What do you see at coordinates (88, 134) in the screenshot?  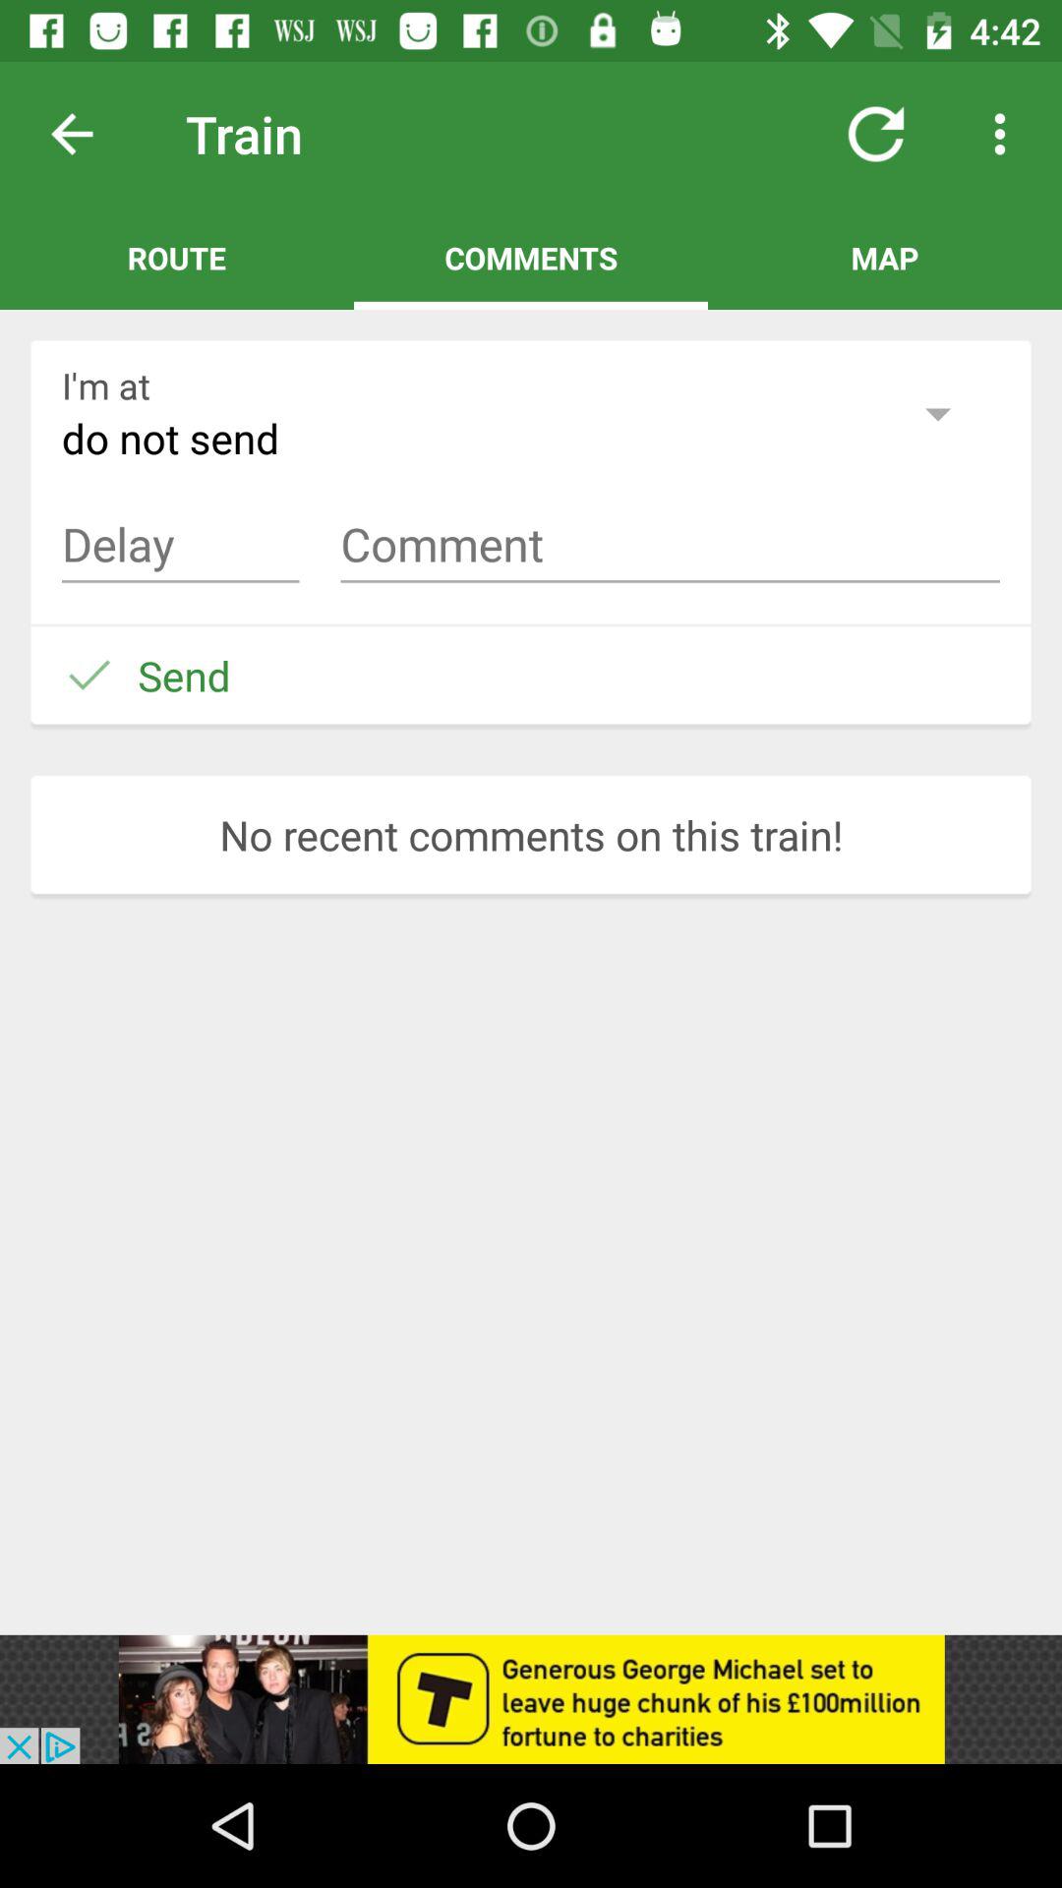 I see `go back` at bounding box center [88, 134].